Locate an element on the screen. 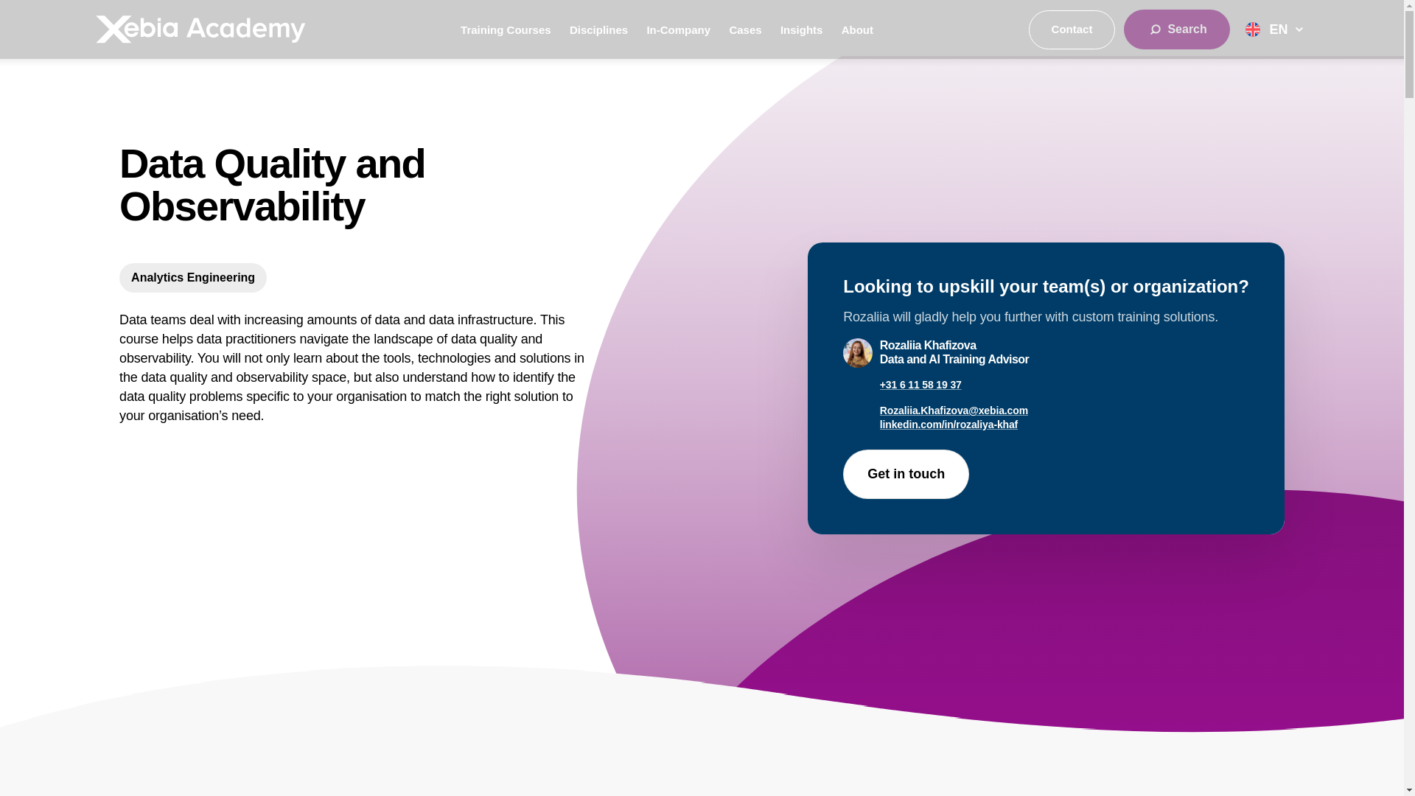 The image size is (1415, 796). Search is located at coordinates (1176, 29).